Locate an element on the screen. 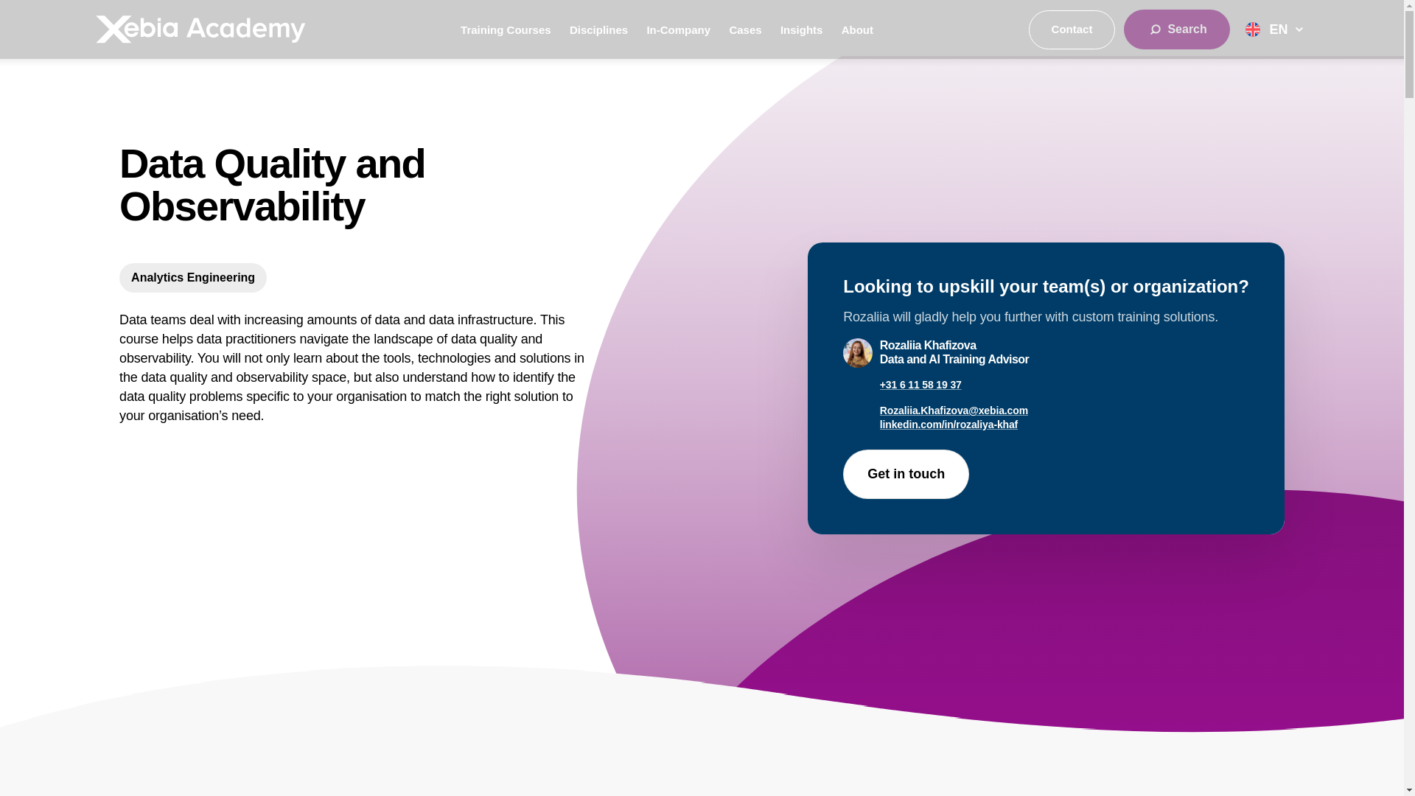 The image size is (1415, 796). Search is located at coordinates (1176, 29).